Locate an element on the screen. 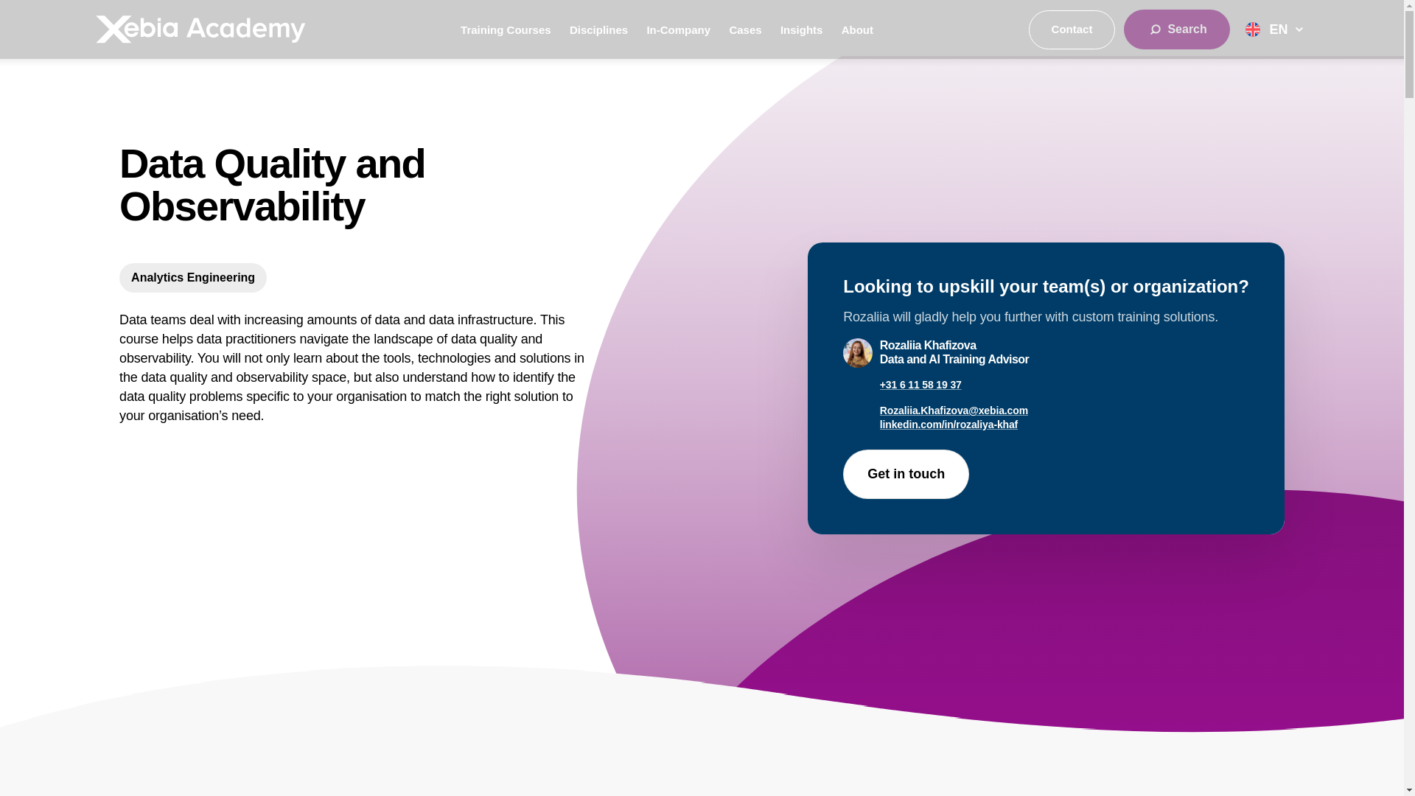 The image size is (1415, 796). Search is located at coordinates (1176, 29).